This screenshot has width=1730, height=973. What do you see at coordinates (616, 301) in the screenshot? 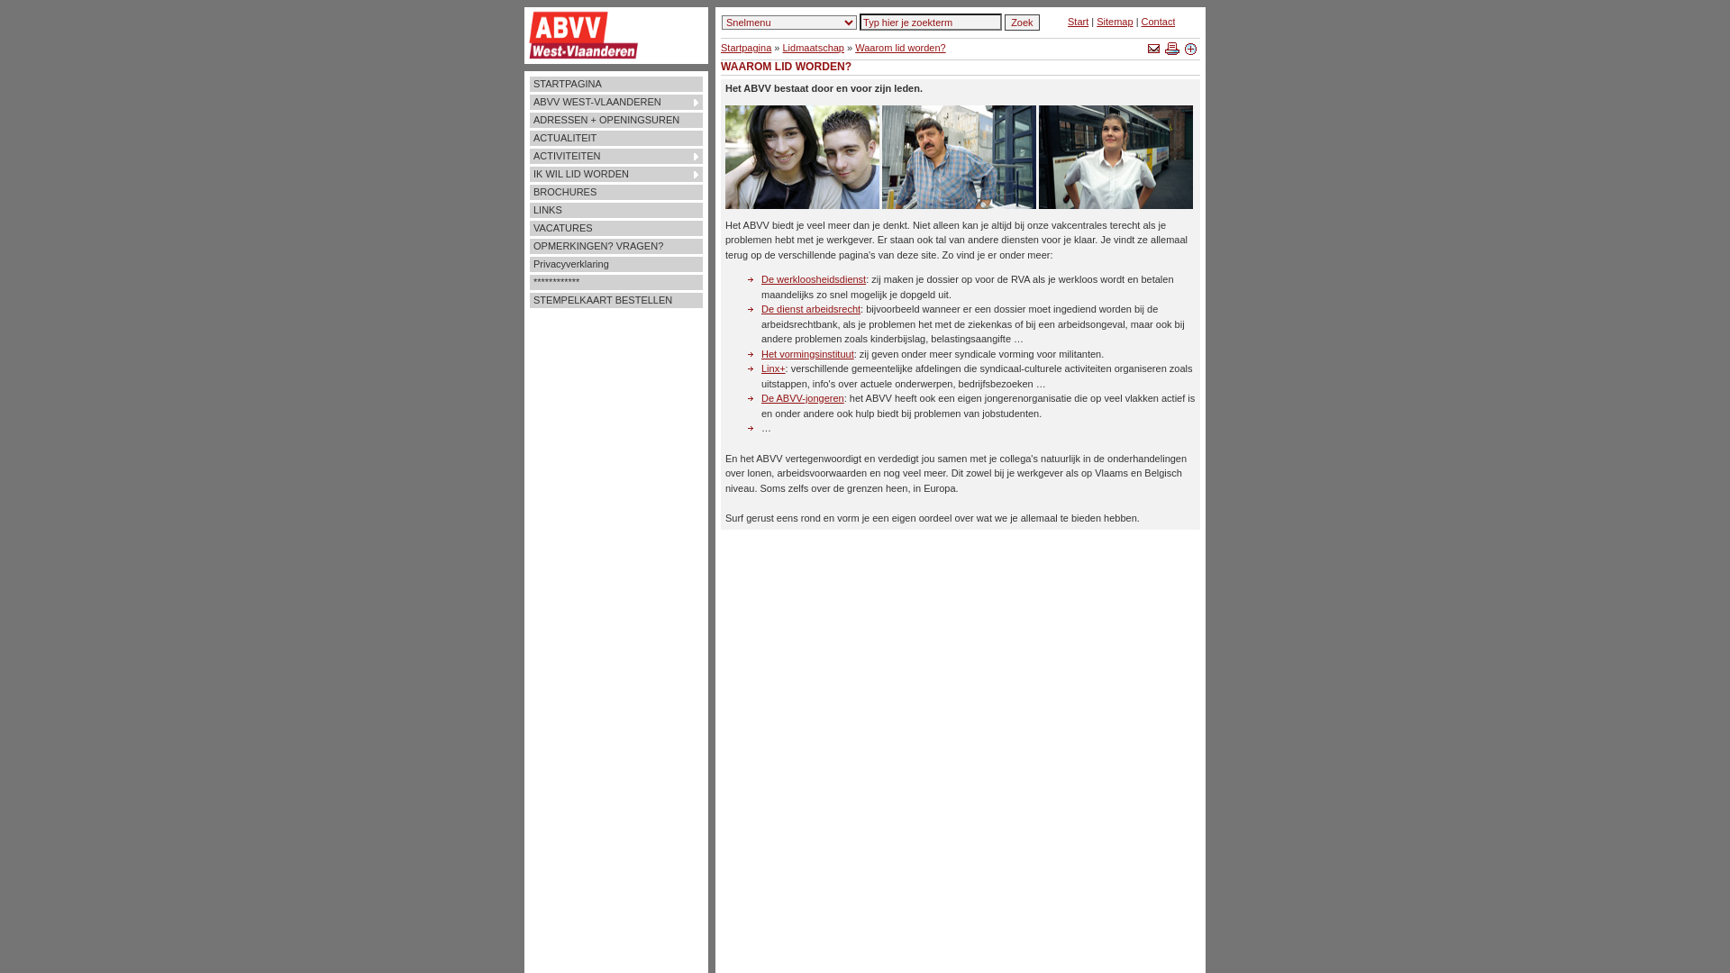
I see `STEMPELKAART BESTELLEN` at bounding box center [616, 301].